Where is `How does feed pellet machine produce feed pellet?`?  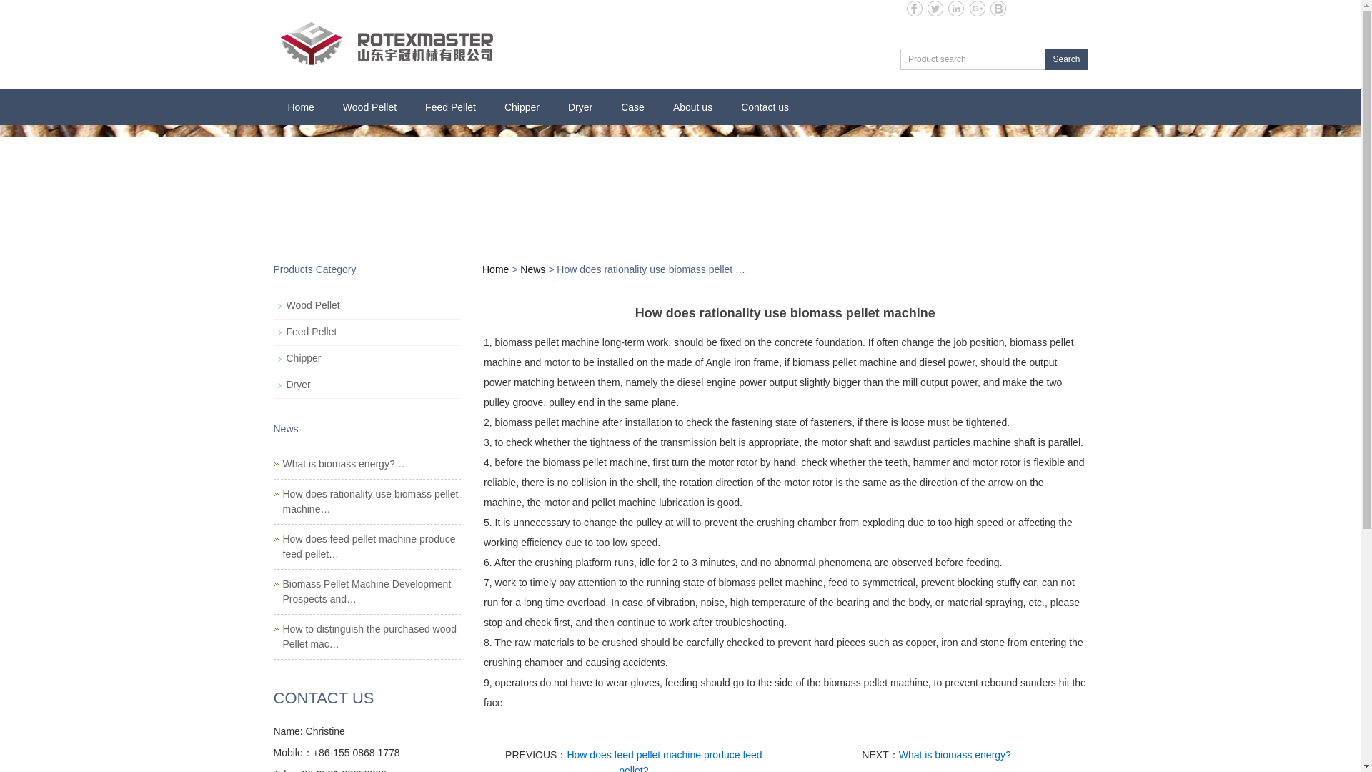 How does feed pellet machine produce feed pellet? is located at coordinates (369, 546).